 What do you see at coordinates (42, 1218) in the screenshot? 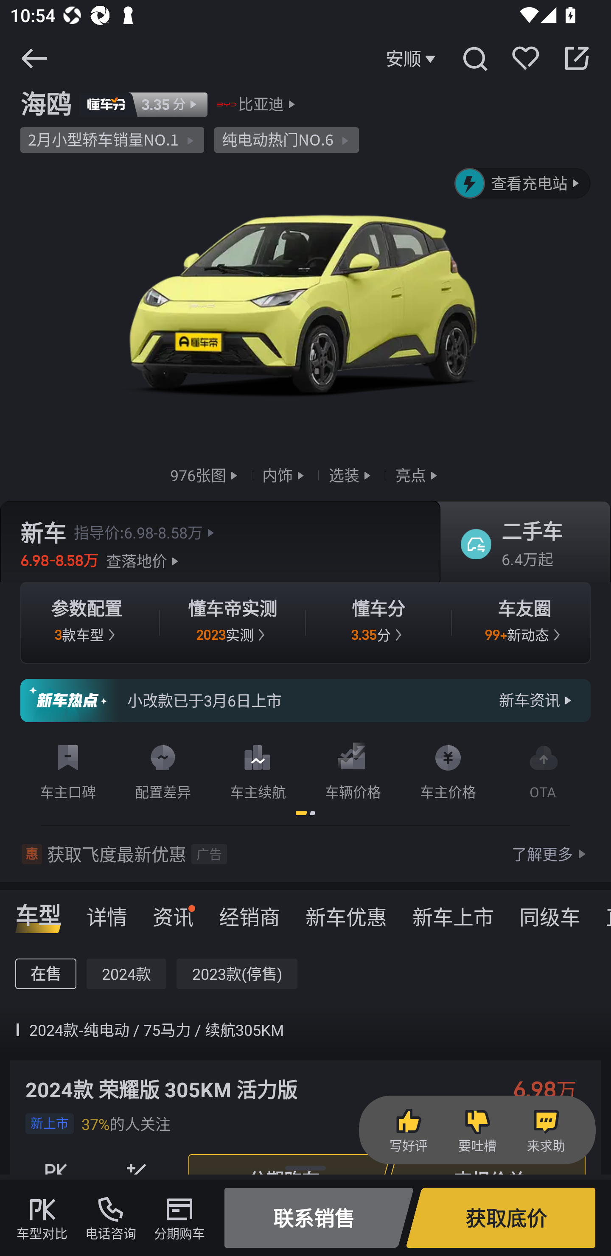
I see `车型对比` at bounding box center [42, 1218].